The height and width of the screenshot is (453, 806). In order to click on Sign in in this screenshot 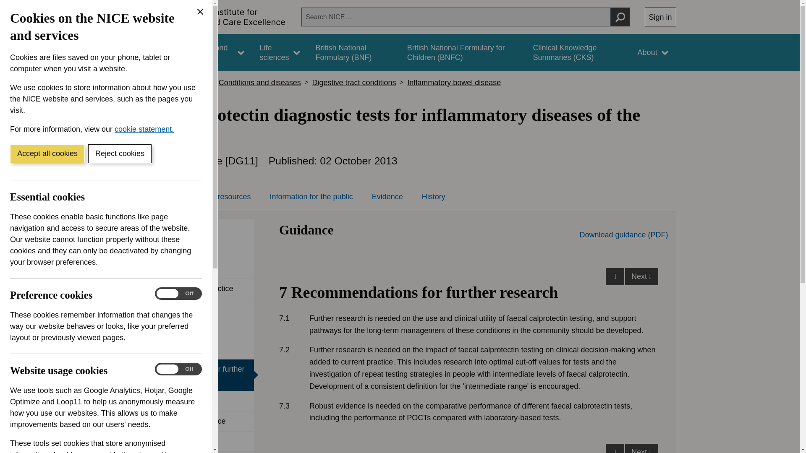, I will do `click(660, 17)`.